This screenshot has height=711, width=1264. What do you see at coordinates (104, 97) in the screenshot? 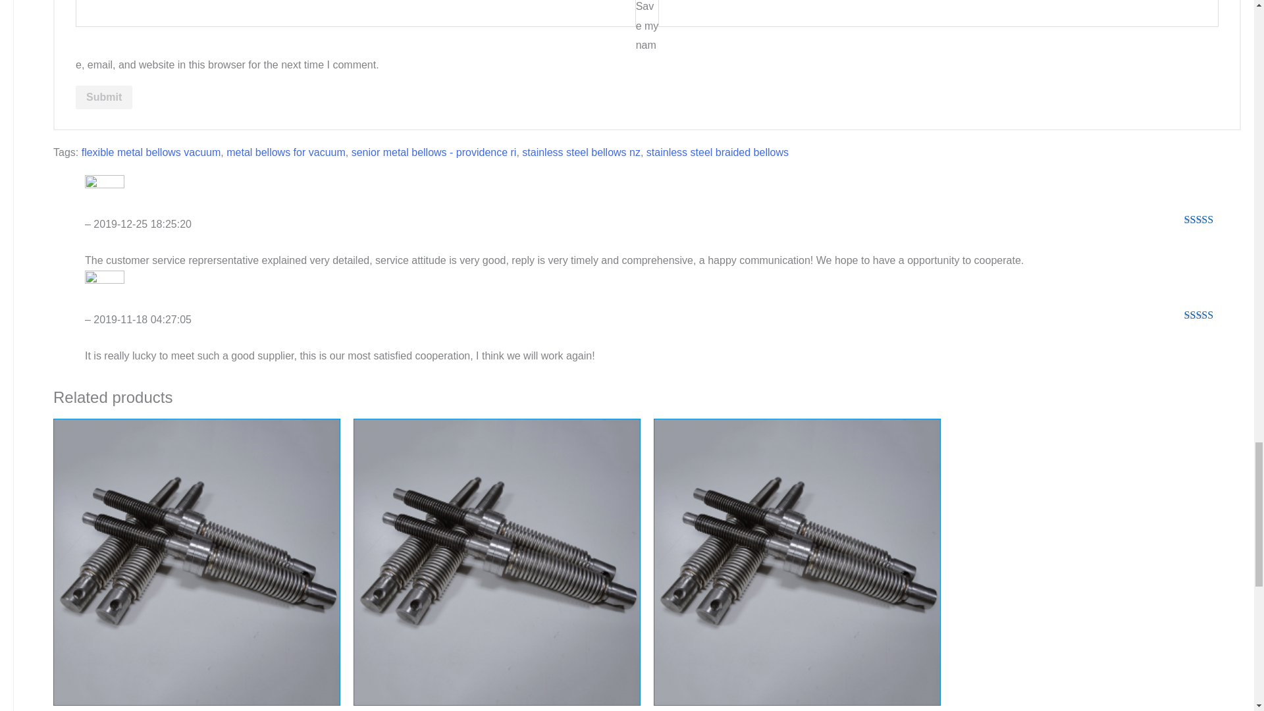
I see `Submit` at bounding box center [104, 97].